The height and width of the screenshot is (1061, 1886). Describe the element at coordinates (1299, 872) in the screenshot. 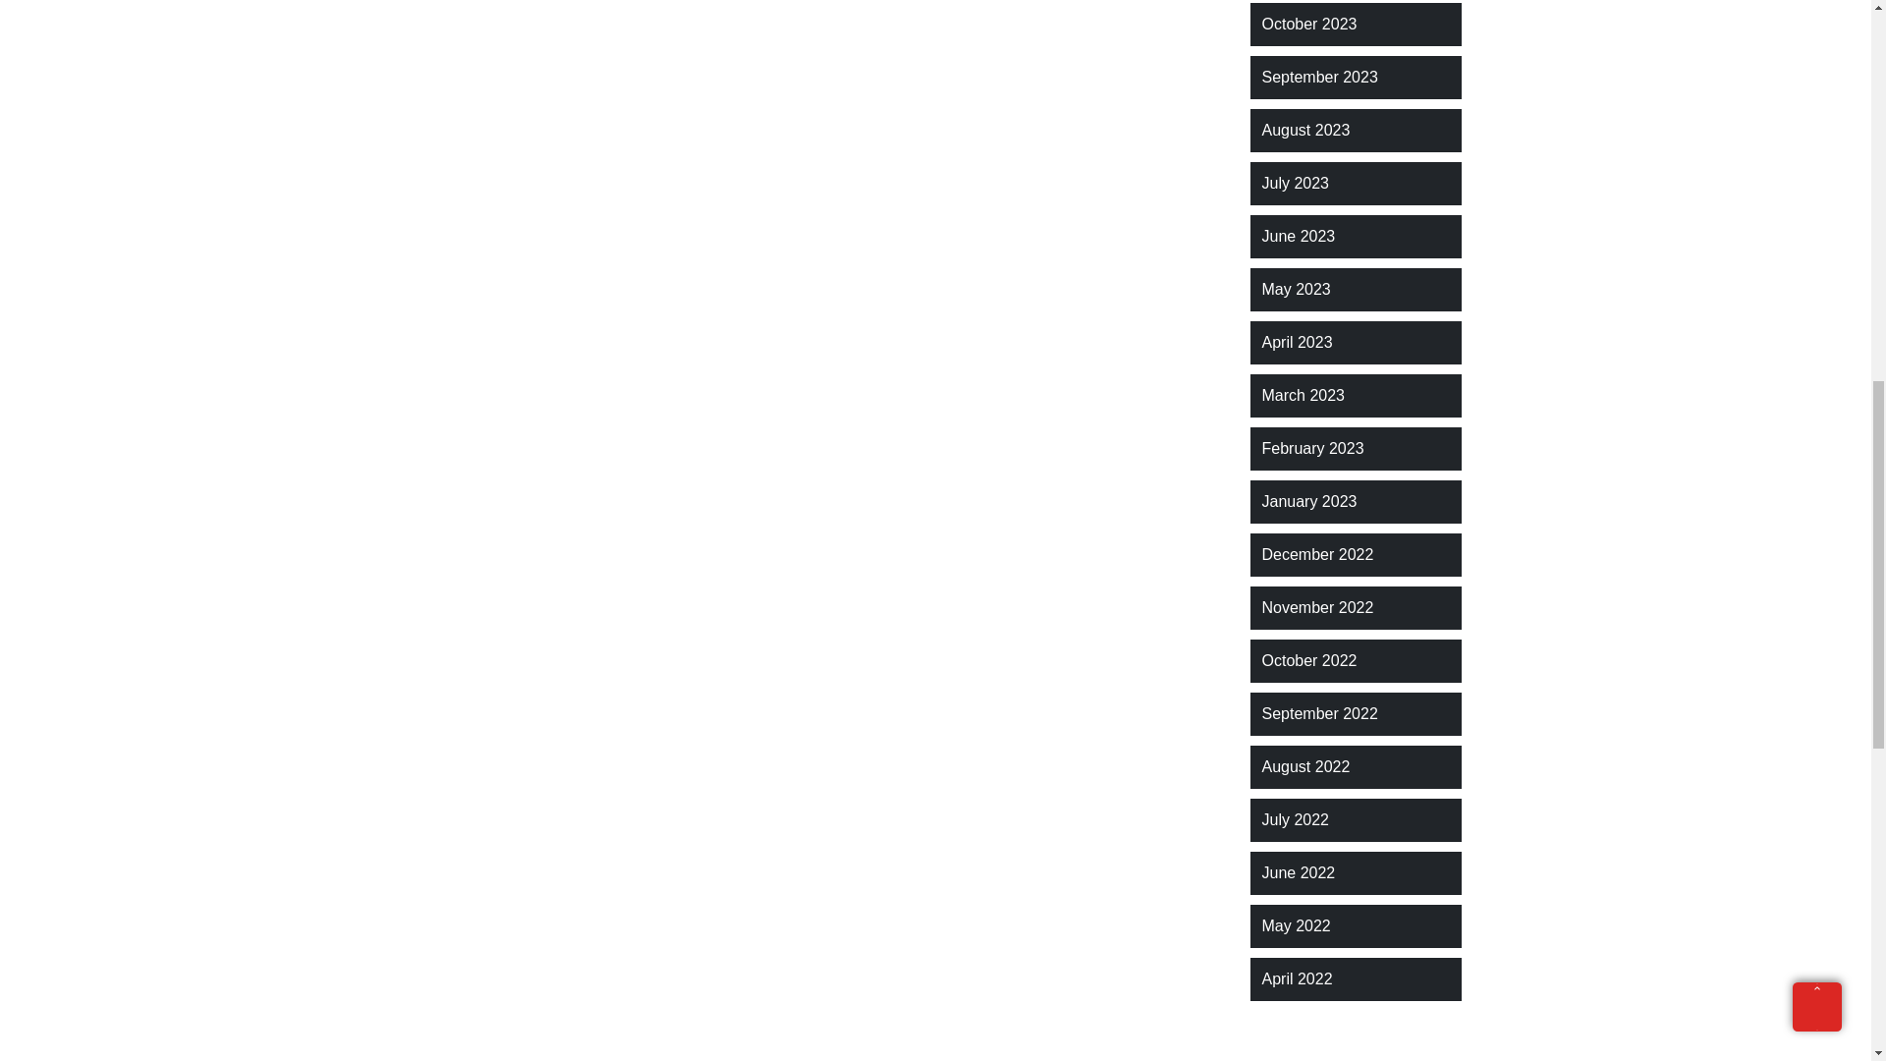

I see `June 2022` at that location.